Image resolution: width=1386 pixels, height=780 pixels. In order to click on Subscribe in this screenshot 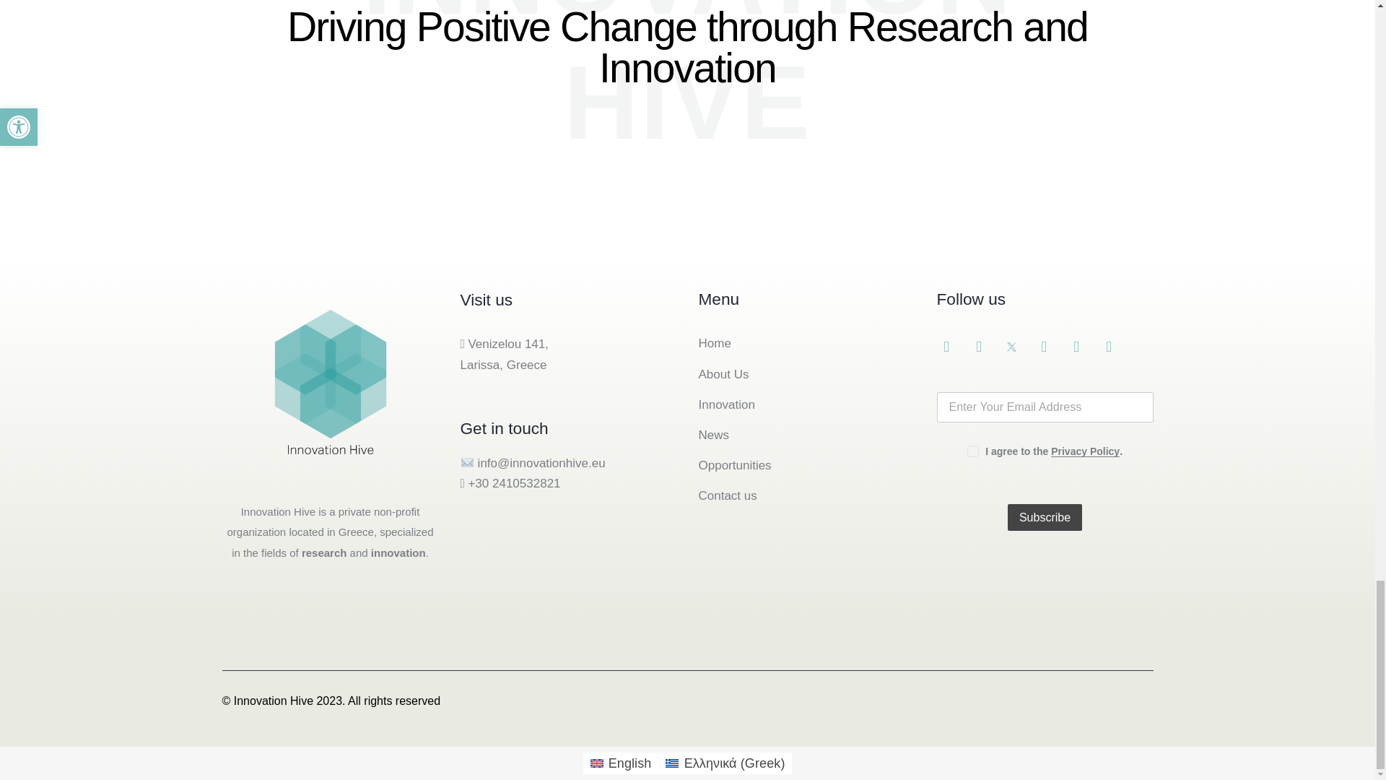, I will do `click(1045, 517)`.